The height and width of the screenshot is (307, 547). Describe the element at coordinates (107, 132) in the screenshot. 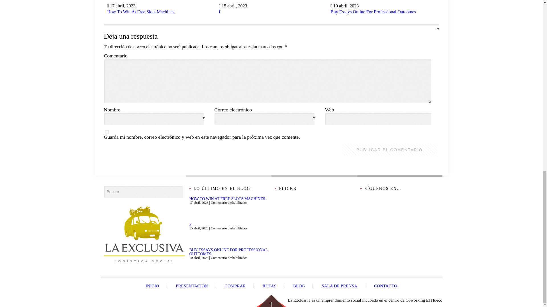

I see `yes` at that location.